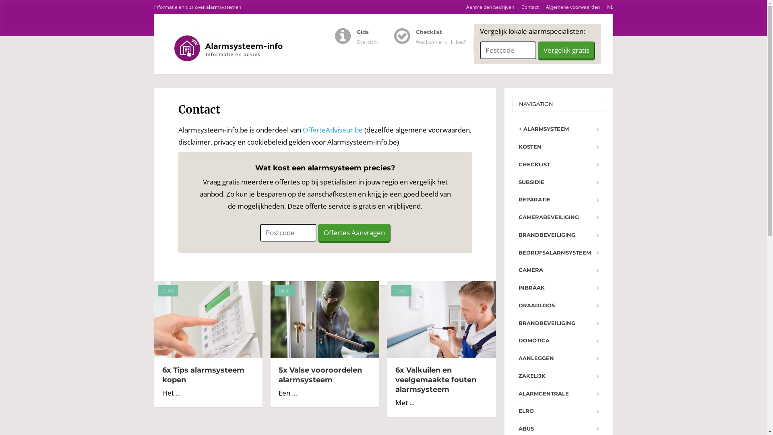  I want to click on Aanmelden bedrijven, so click(487, 7).